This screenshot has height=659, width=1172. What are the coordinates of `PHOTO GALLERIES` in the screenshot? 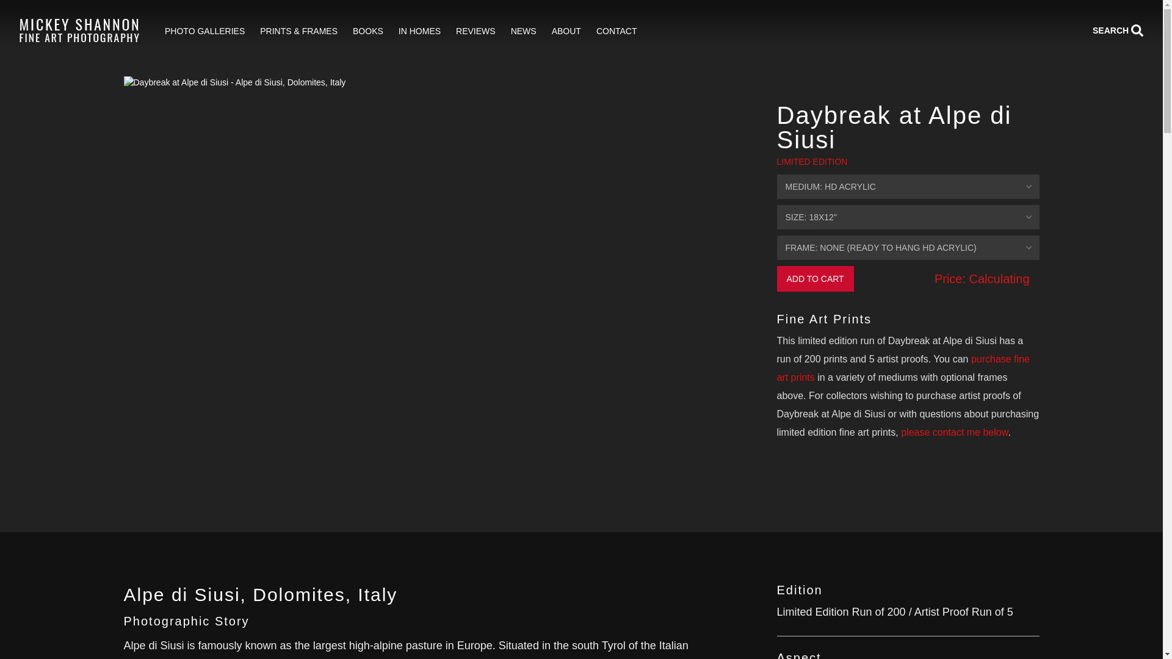 It's located at (205, 31).